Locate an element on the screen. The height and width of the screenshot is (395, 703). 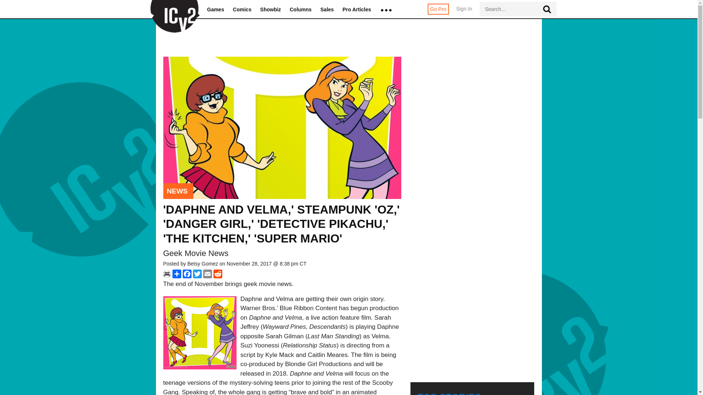
Email is located at coordinates (207, 274).